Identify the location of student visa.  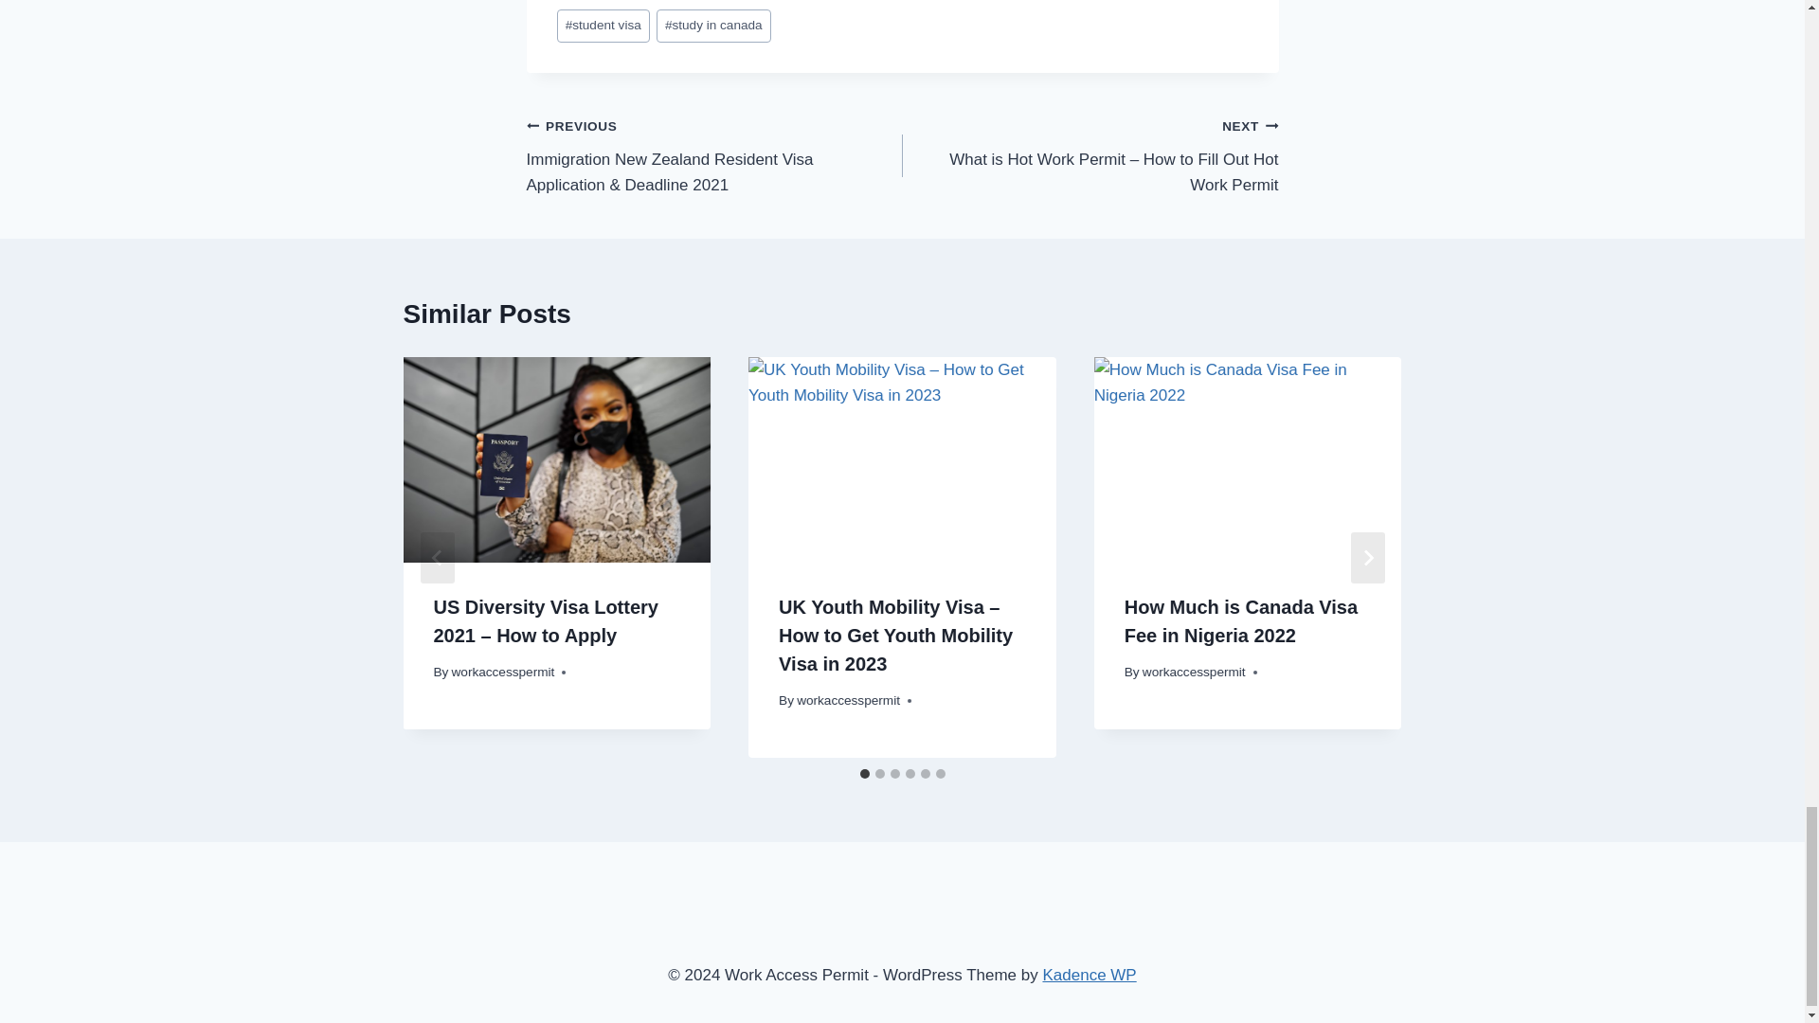
(603, 26).